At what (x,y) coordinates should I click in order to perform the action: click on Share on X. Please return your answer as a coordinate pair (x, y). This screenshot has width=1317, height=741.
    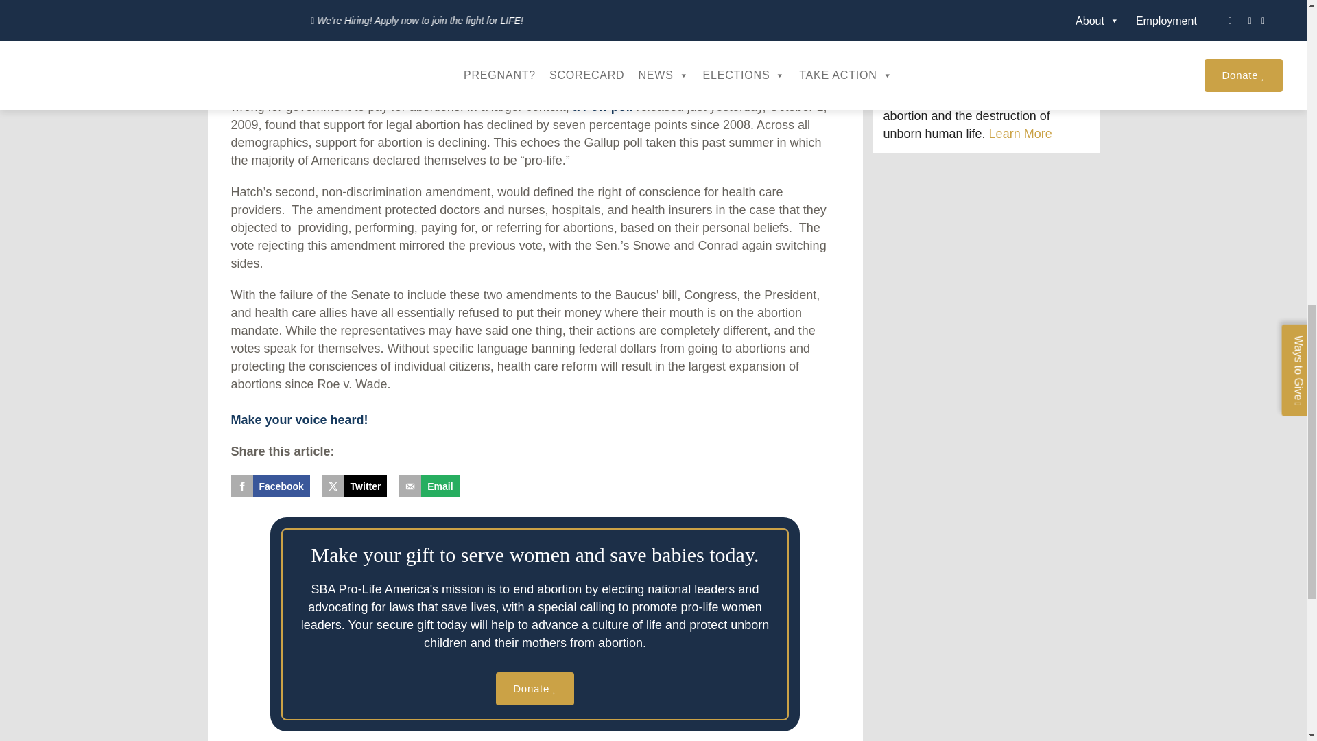
    Looking at the image, I should click on (355, 486).